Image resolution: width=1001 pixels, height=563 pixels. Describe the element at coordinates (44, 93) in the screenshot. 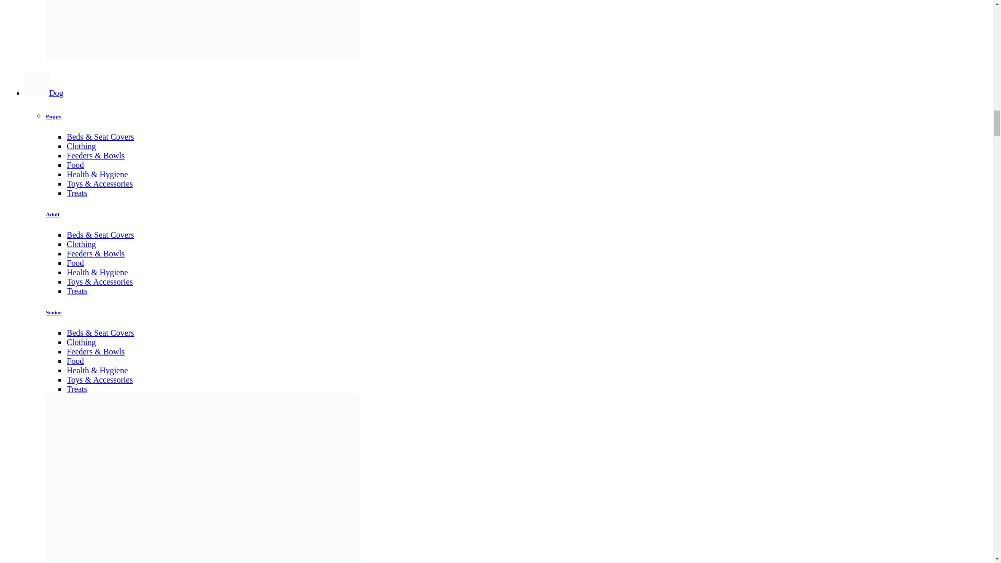

I see `Dog` at that location.